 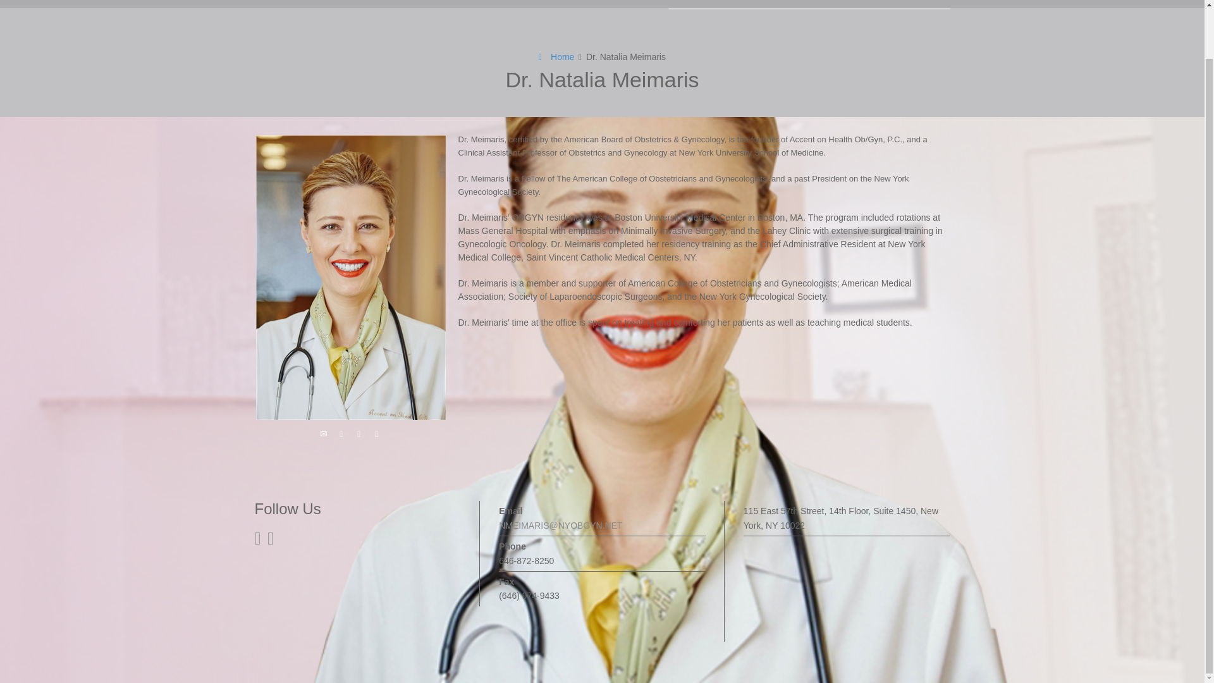 What do you see at coordinates (324, 433) in the screenshot?
I see `Email` at bounding box center [324, 433].